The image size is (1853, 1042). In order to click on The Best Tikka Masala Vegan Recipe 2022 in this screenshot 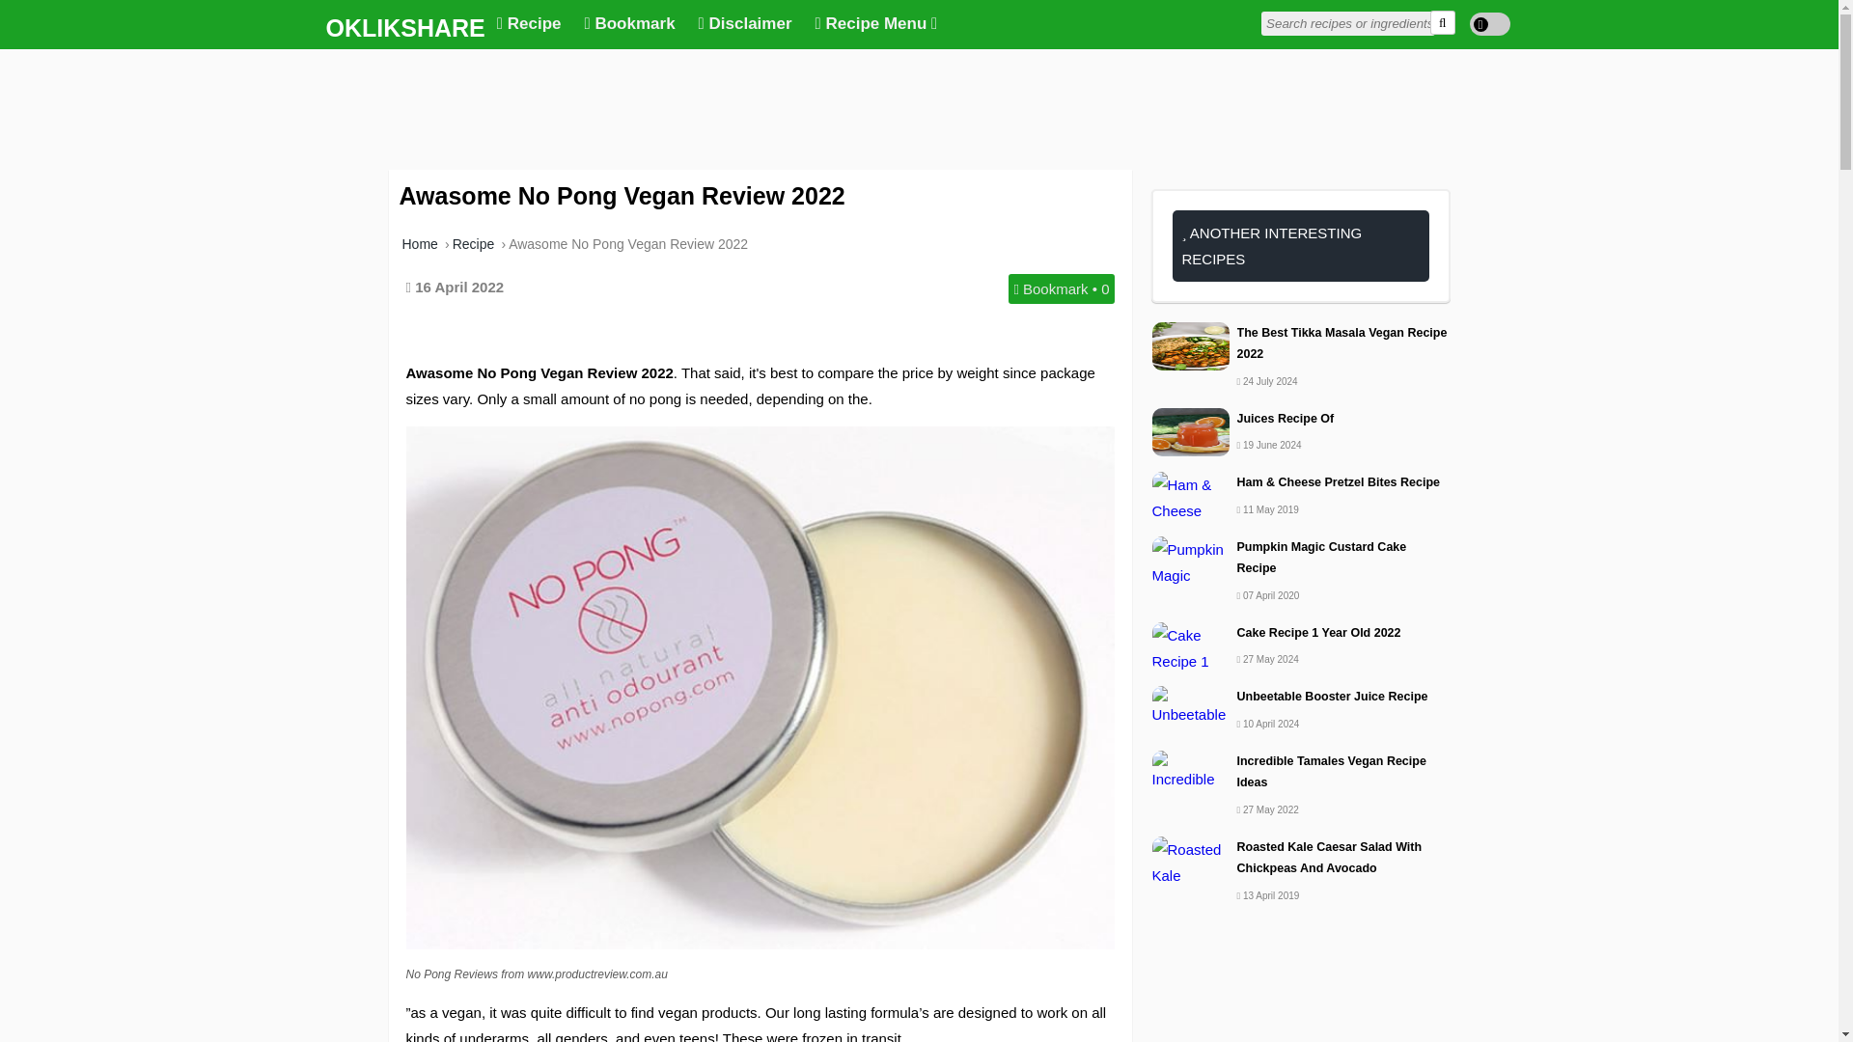, I will do `click(1301, 343)`.